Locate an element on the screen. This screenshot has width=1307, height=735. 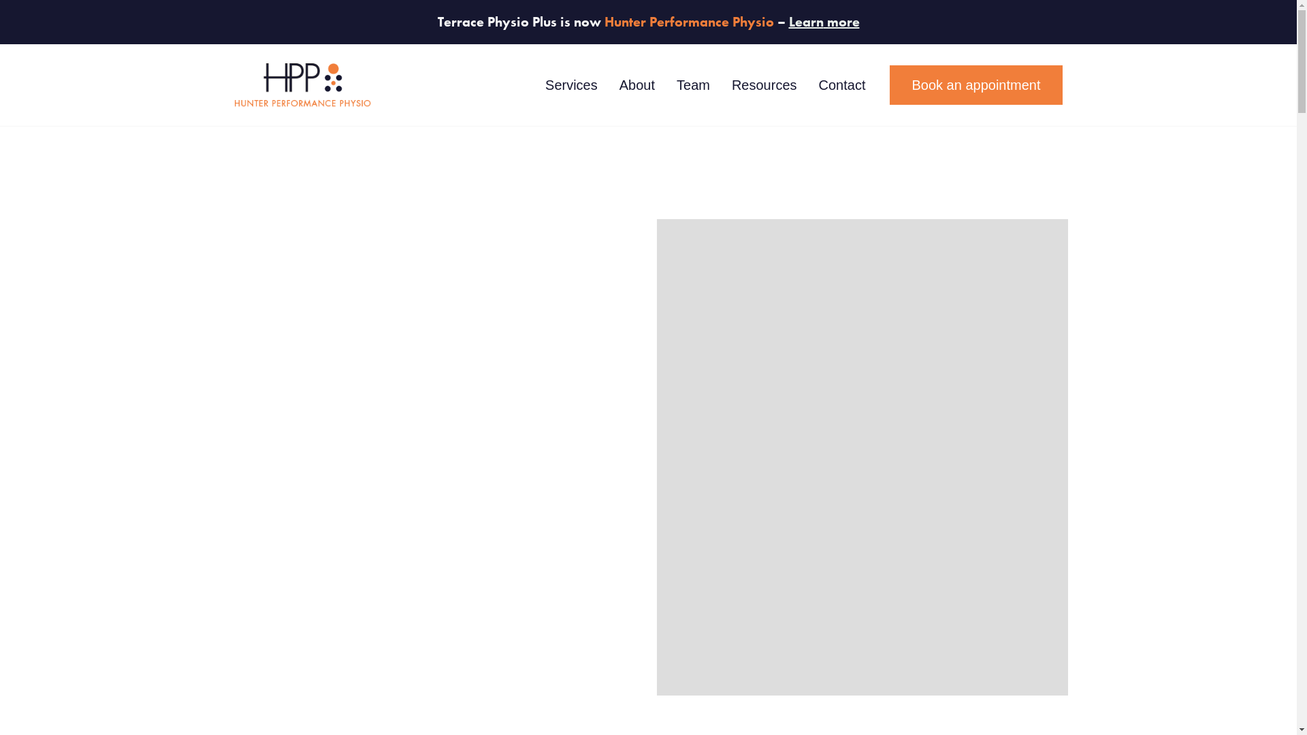
Book an appointment is located at coordinates (976, 86).